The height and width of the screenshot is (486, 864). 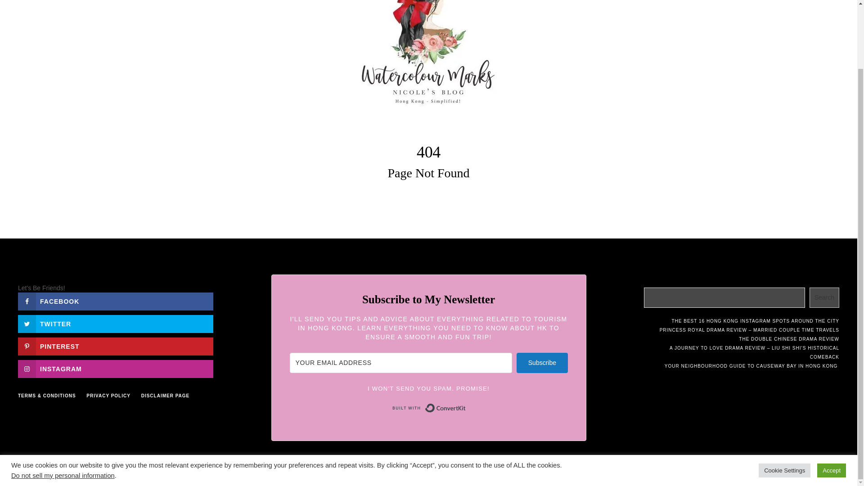 I want to click on Subscribe, so click(x=542, y=363).